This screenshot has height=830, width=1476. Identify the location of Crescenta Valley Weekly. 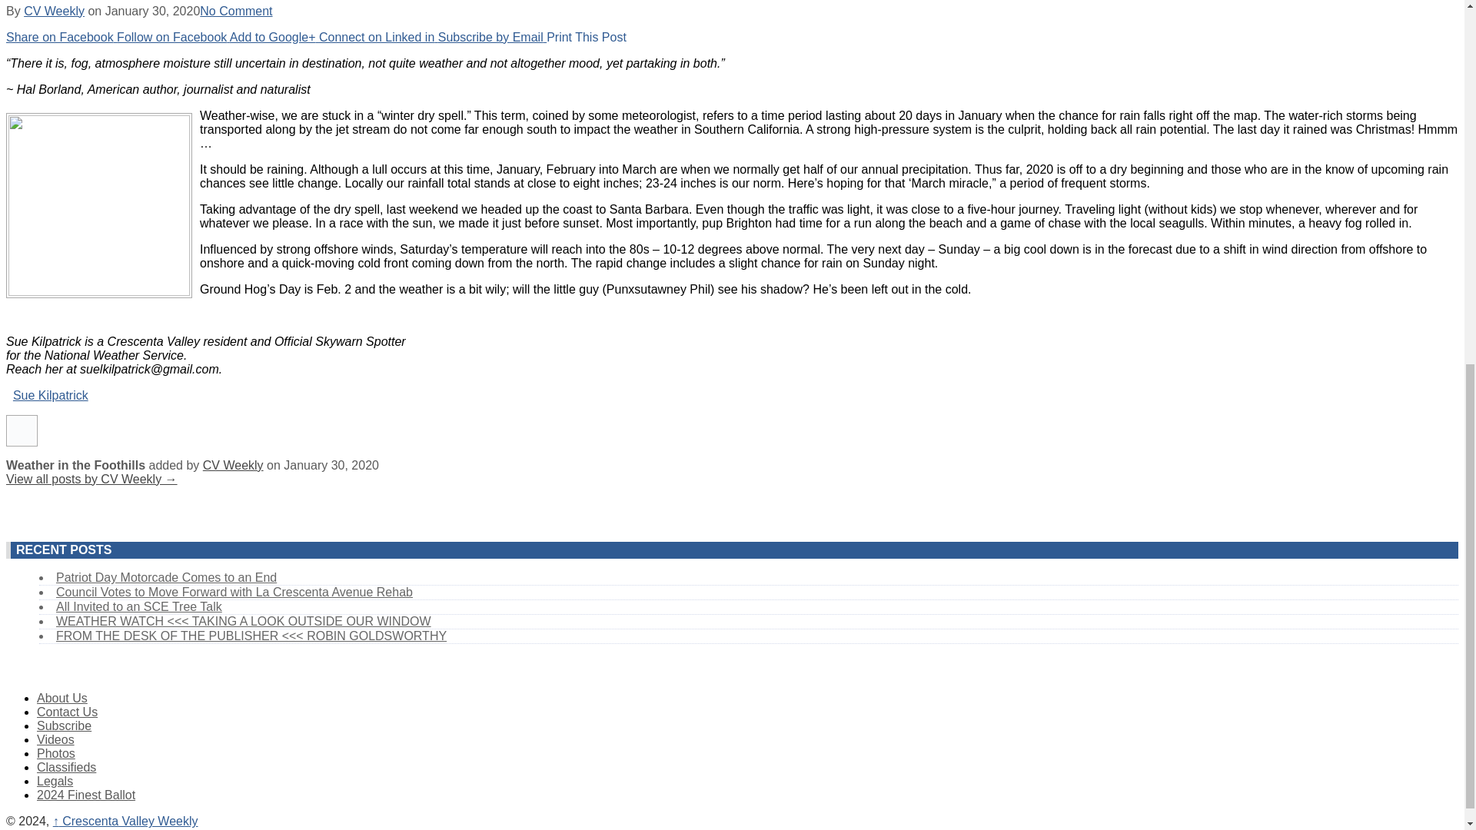
(125, 821).